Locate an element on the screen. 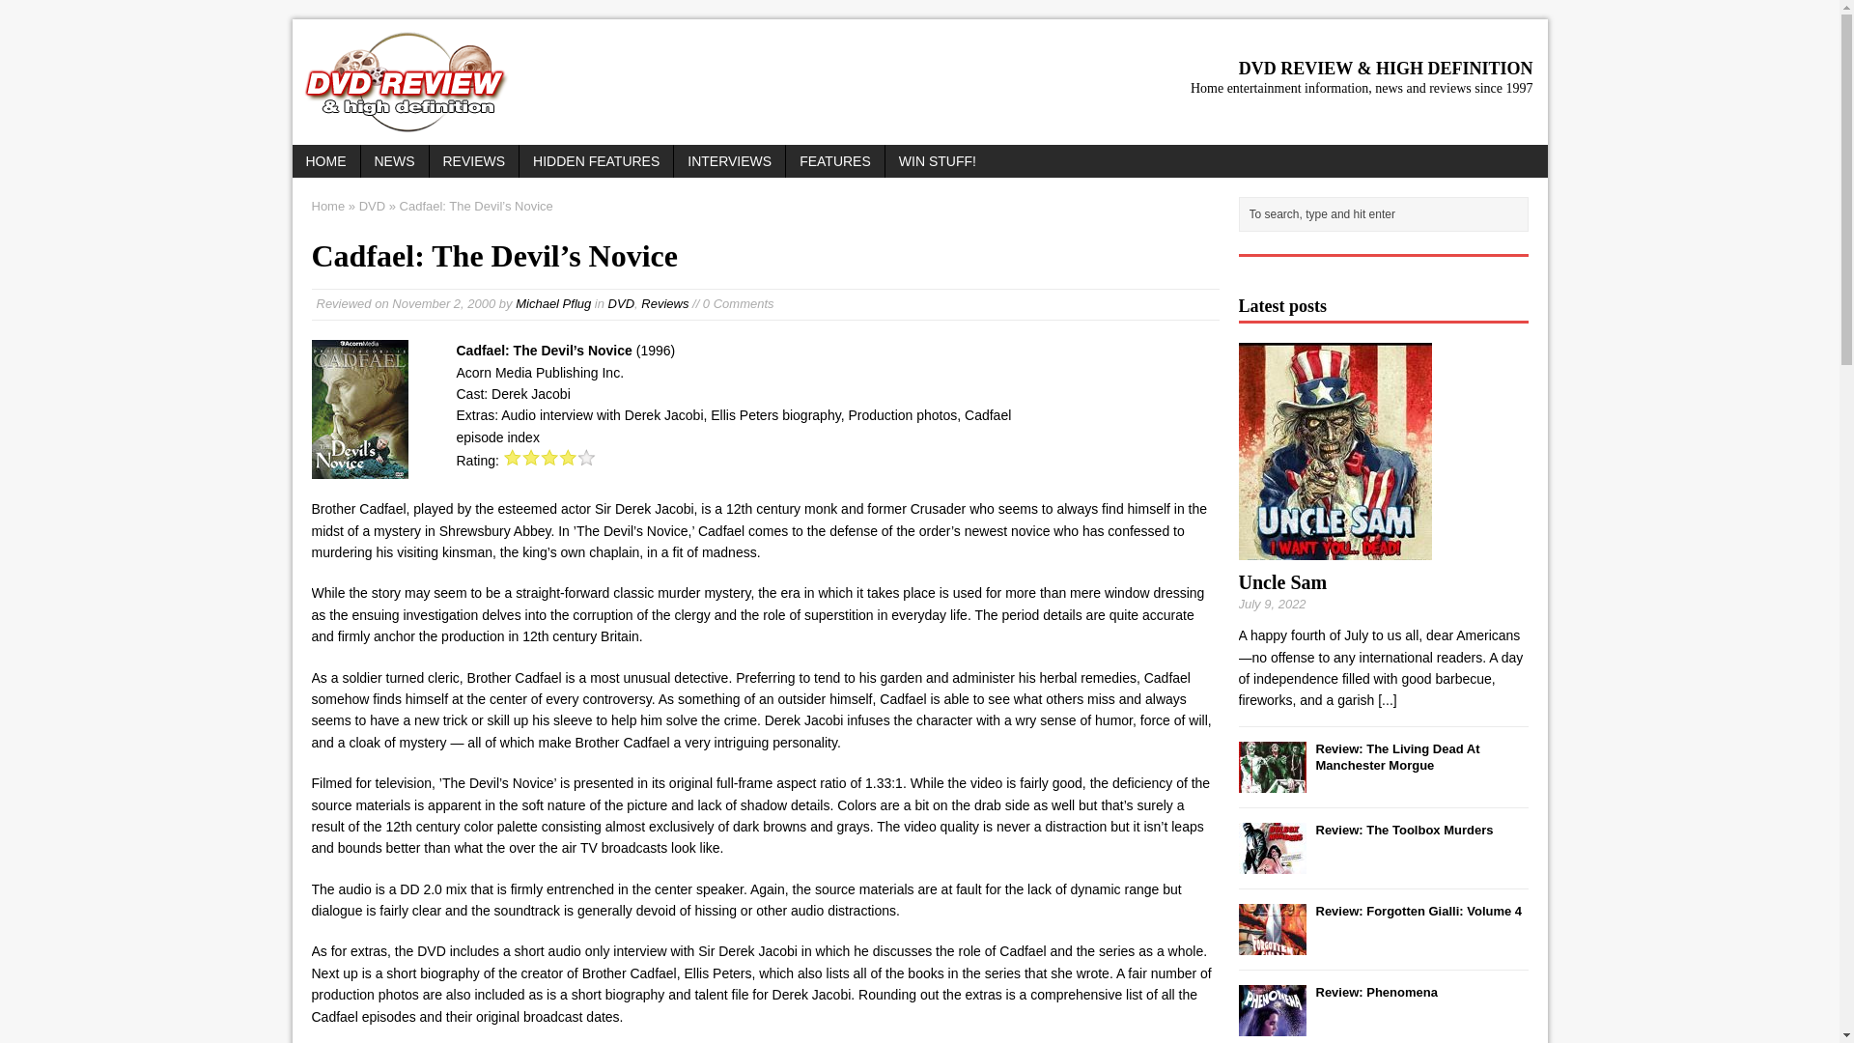  0 is located at coordinates (549, 456).